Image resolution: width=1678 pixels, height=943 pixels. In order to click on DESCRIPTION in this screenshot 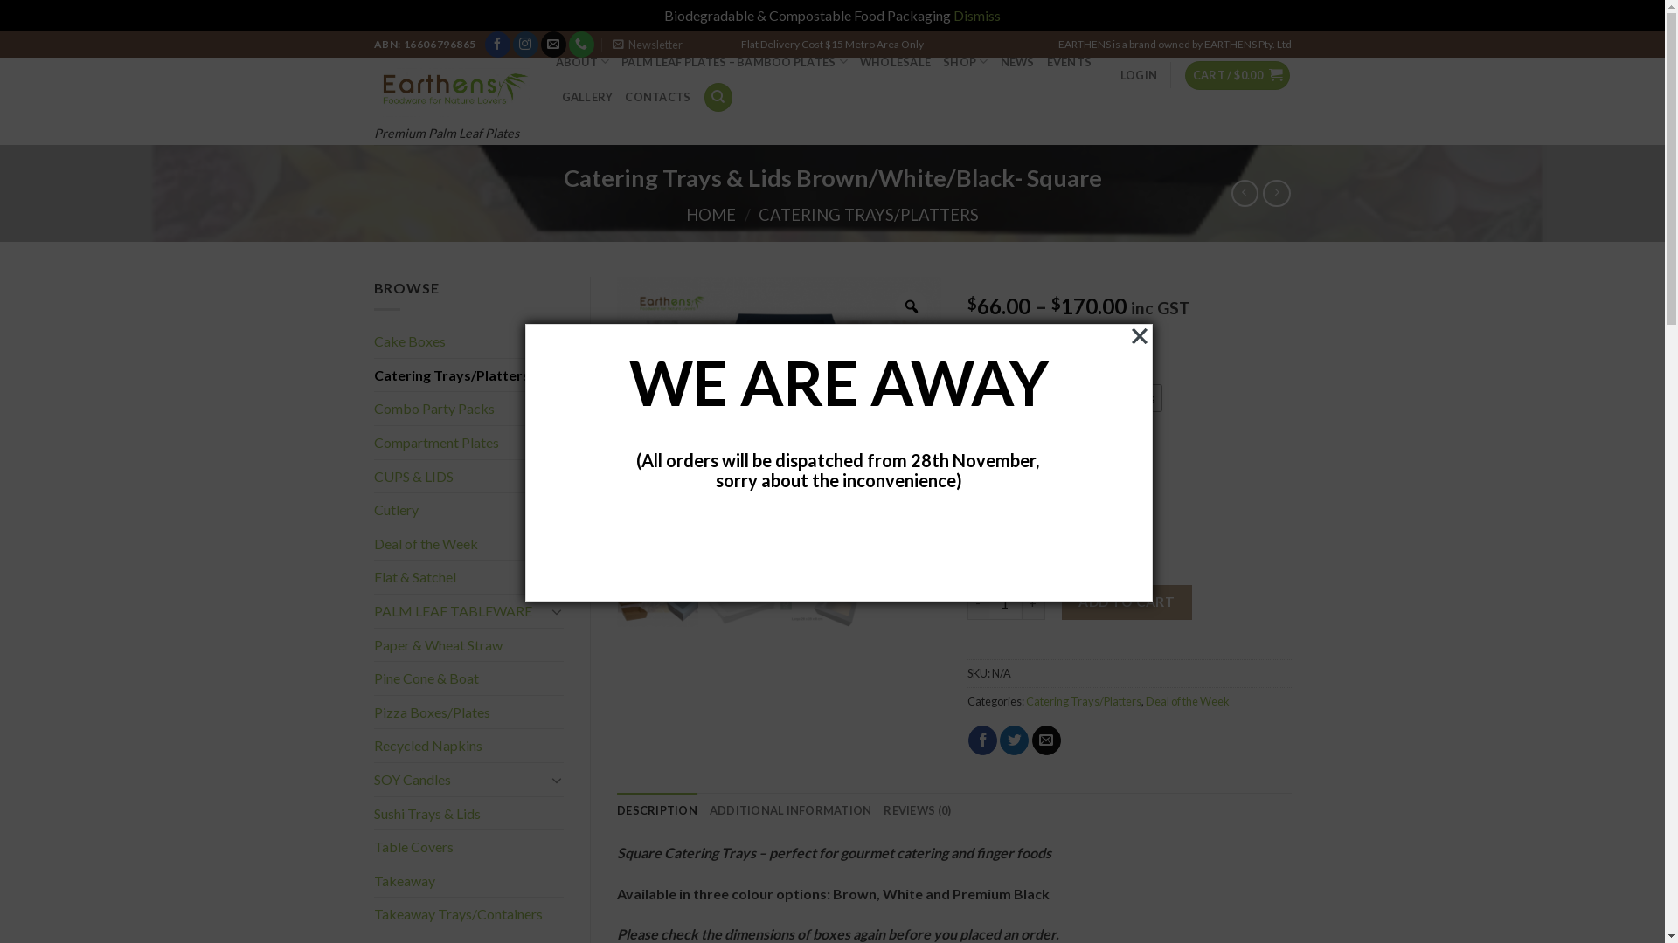, I will do `click(657, 810)`.